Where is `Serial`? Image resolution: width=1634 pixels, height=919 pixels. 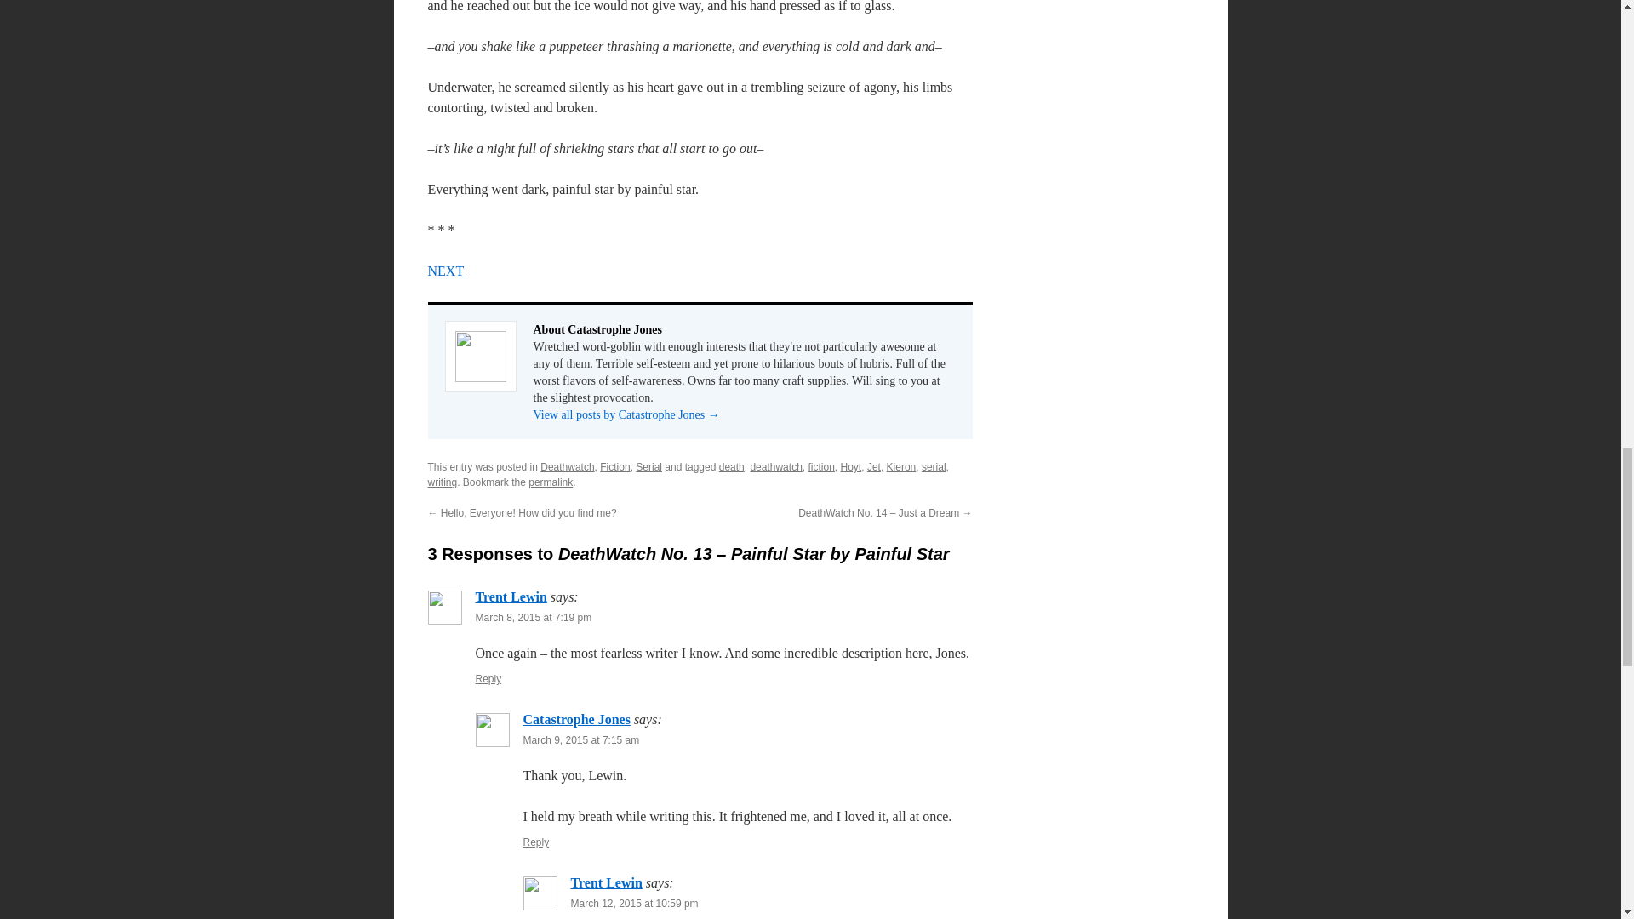
Serial is located at coordinates (648, 467).